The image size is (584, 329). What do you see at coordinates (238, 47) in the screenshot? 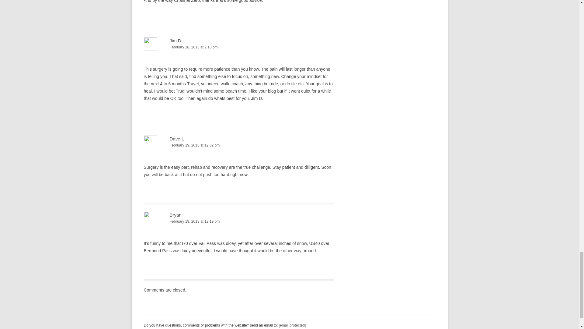
I see `February 18, 2013 at 2:18 pm` at bounding box center [238, 47].